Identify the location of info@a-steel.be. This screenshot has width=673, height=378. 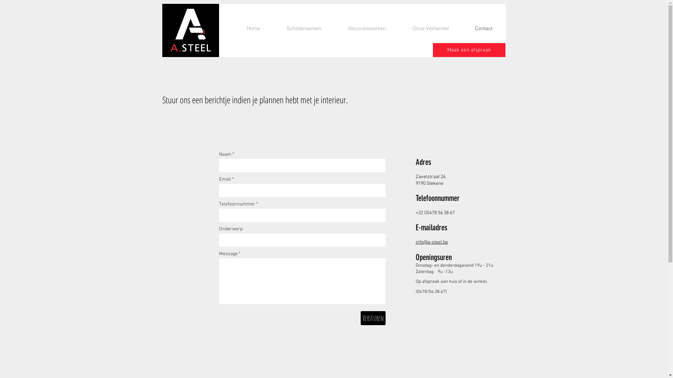
(432, 242).